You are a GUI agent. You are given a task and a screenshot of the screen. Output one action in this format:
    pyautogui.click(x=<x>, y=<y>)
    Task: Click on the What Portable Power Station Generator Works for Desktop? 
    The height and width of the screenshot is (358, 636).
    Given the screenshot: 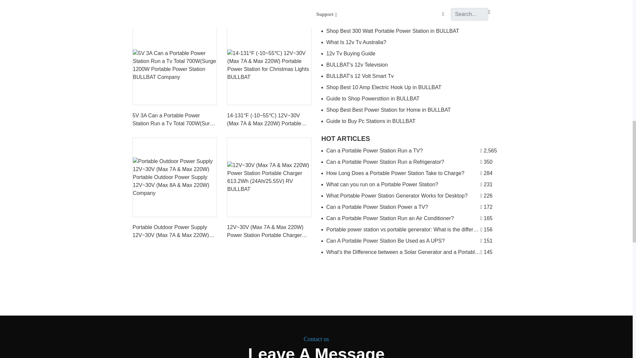 What is the action you would take?
    pyautogui.click(x=410, y=196)
    